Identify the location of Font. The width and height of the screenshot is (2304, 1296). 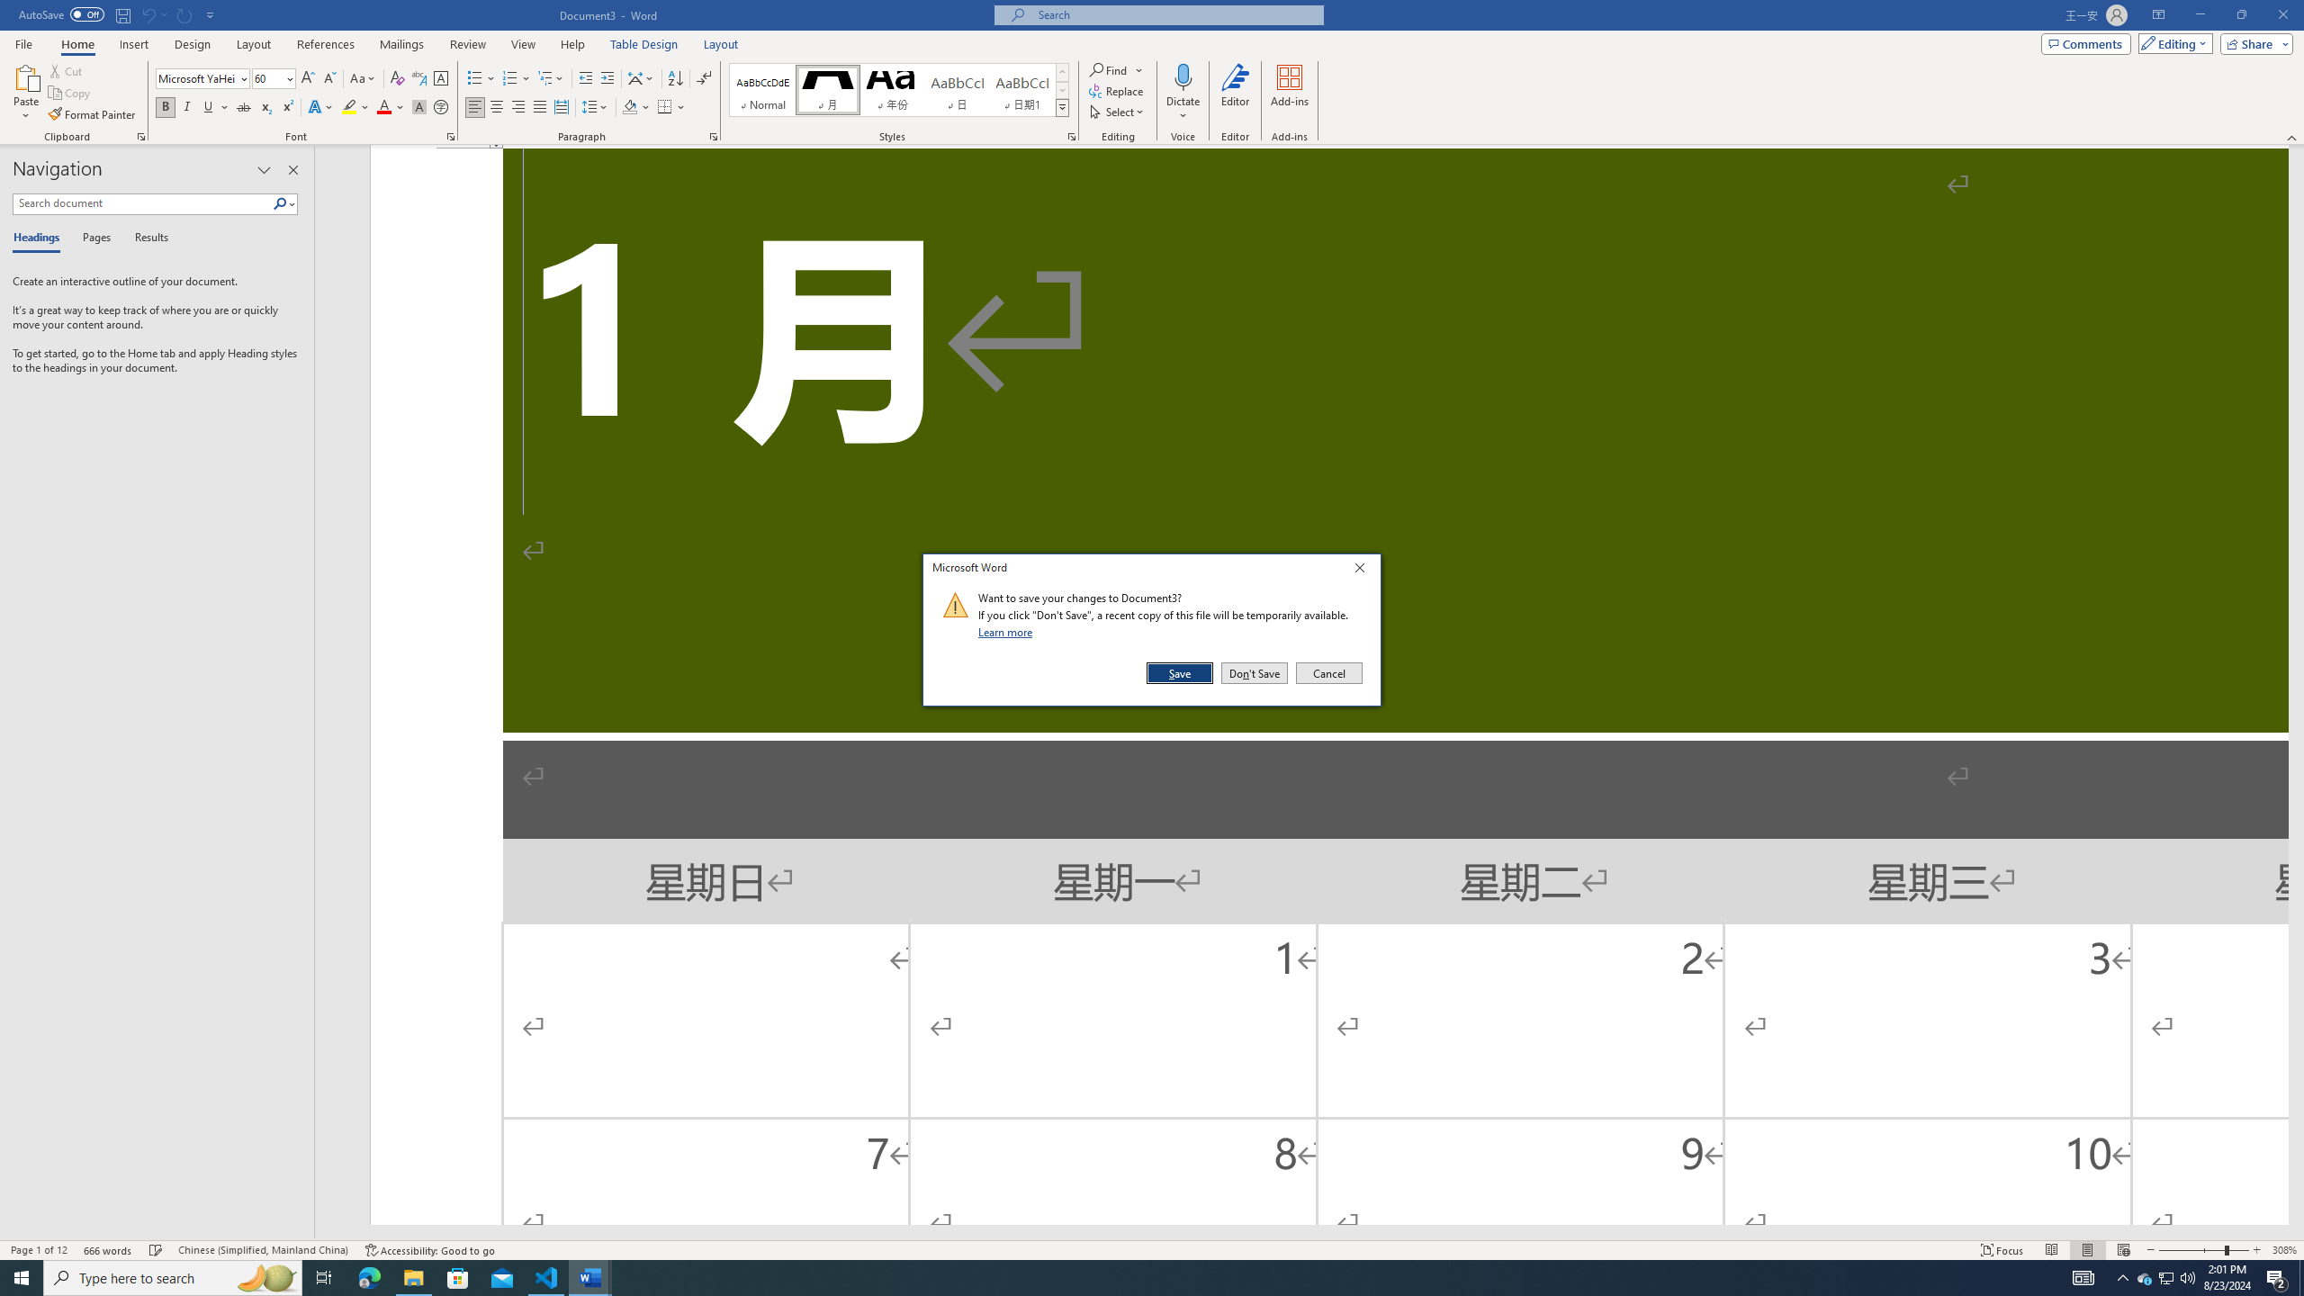
(196, 77).